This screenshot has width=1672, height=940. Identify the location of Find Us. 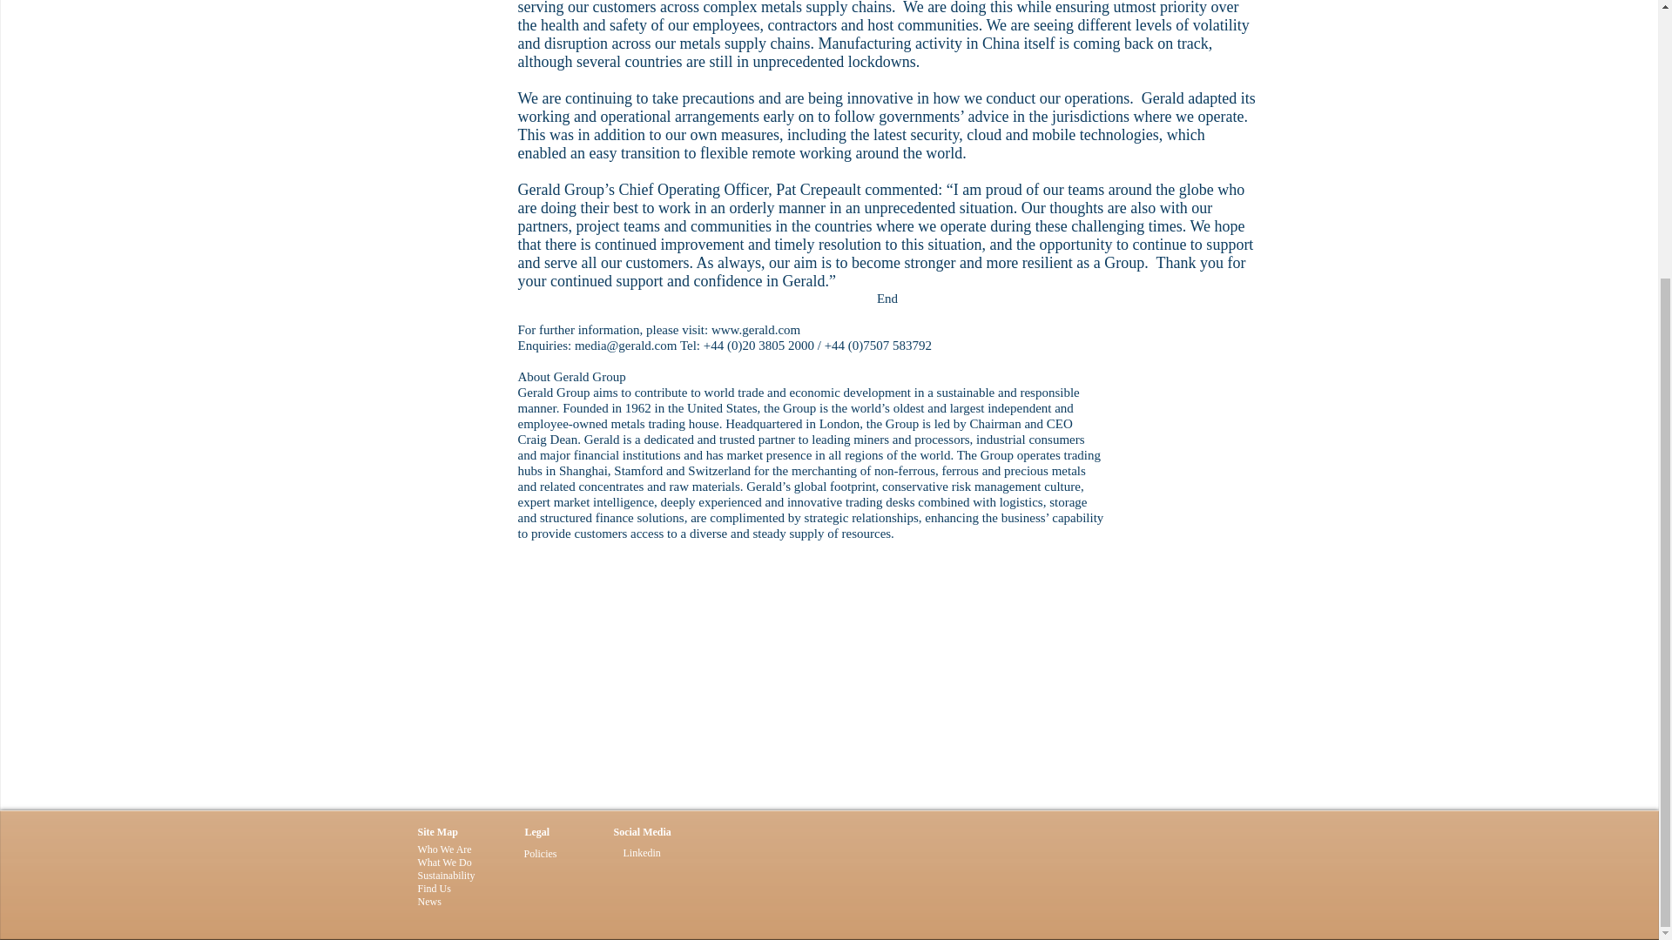
(435, 889).